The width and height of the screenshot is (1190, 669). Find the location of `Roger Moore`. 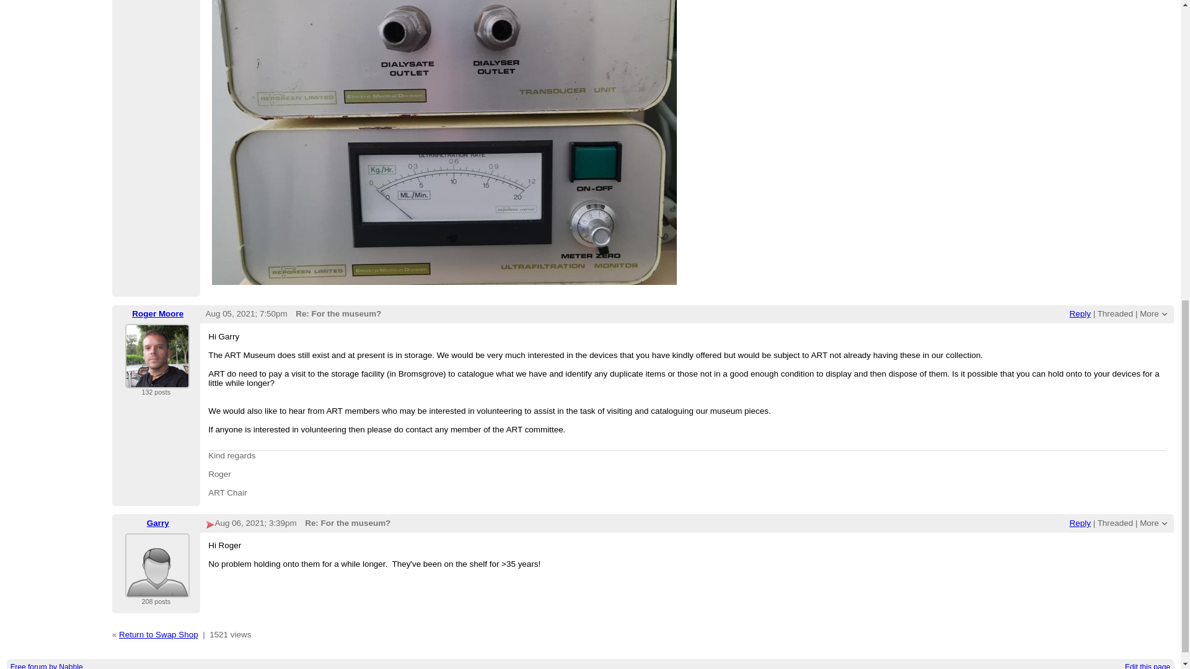

Roger Moore is located at coordinates (157, 313).